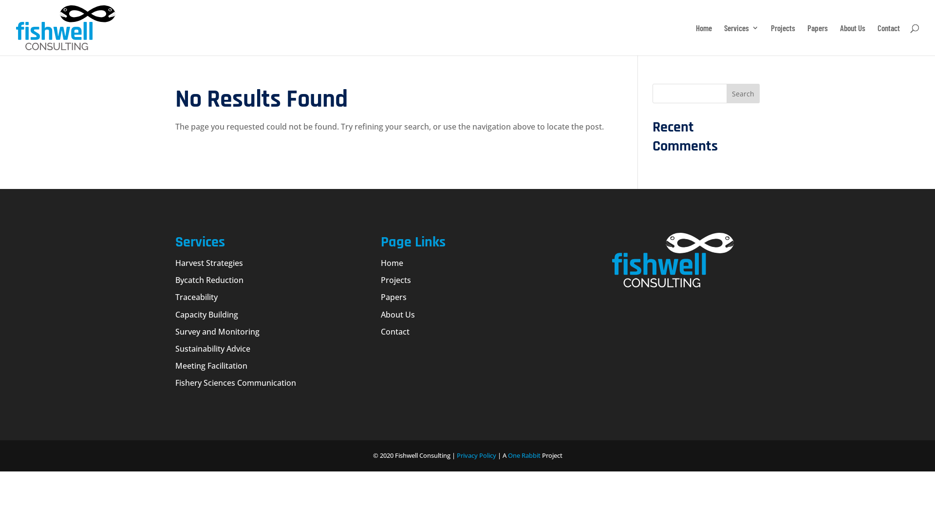  I want to click on Contact, so click(889, 40).